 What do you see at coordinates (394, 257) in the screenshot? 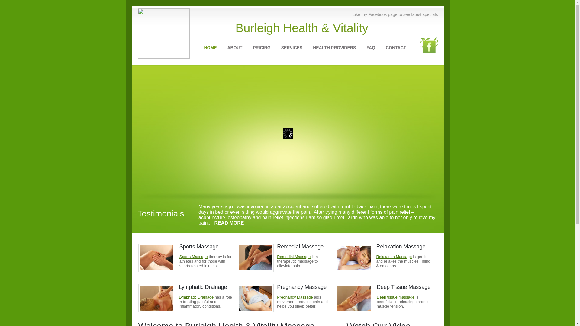
I see `Relaxation Massage` at bounding box center [394, 257].